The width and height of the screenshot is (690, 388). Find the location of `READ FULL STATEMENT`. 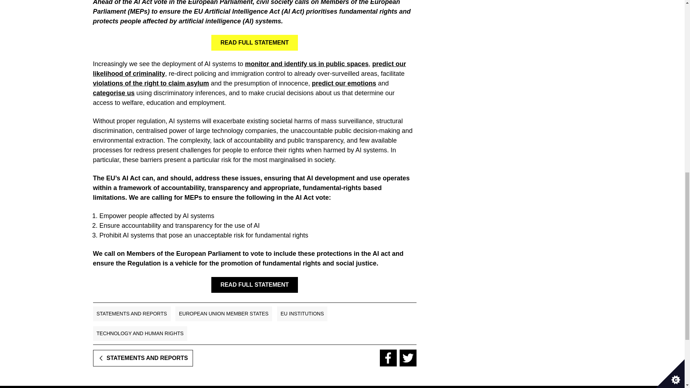

READ FULL STATEMENT is located at coordinates (254, 43).